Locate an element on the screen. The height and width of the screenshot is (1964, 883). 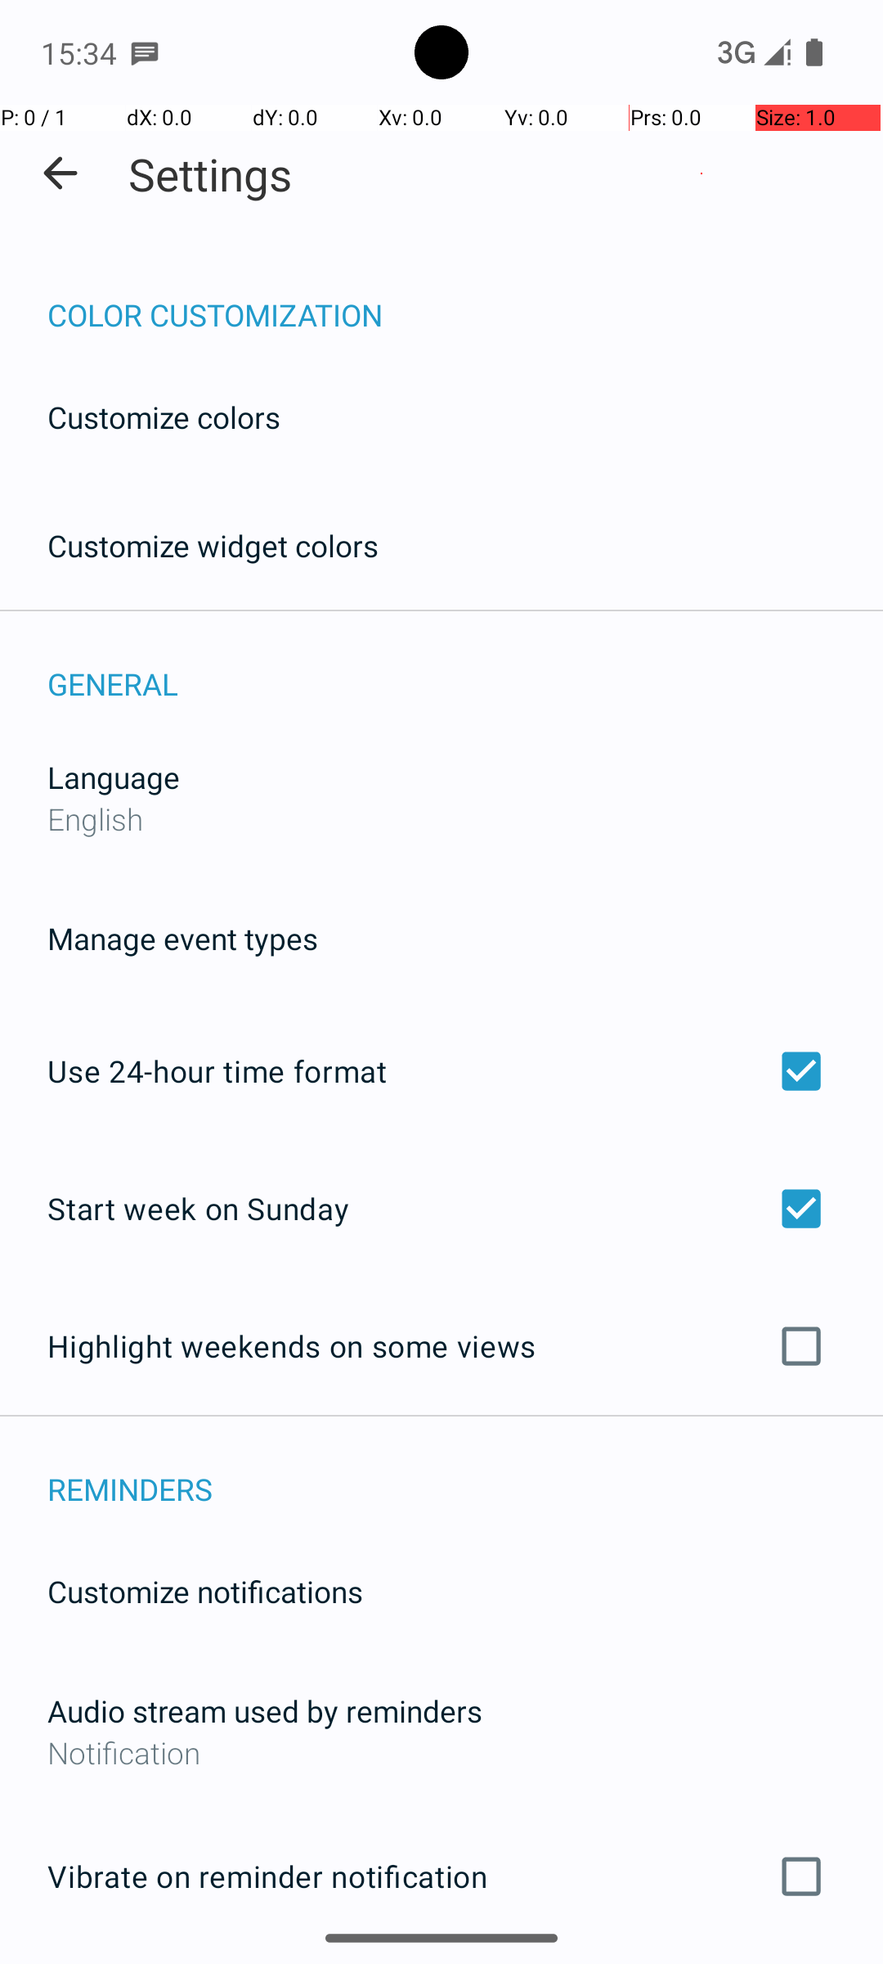
Notification is located at coordinates (441, 1753).